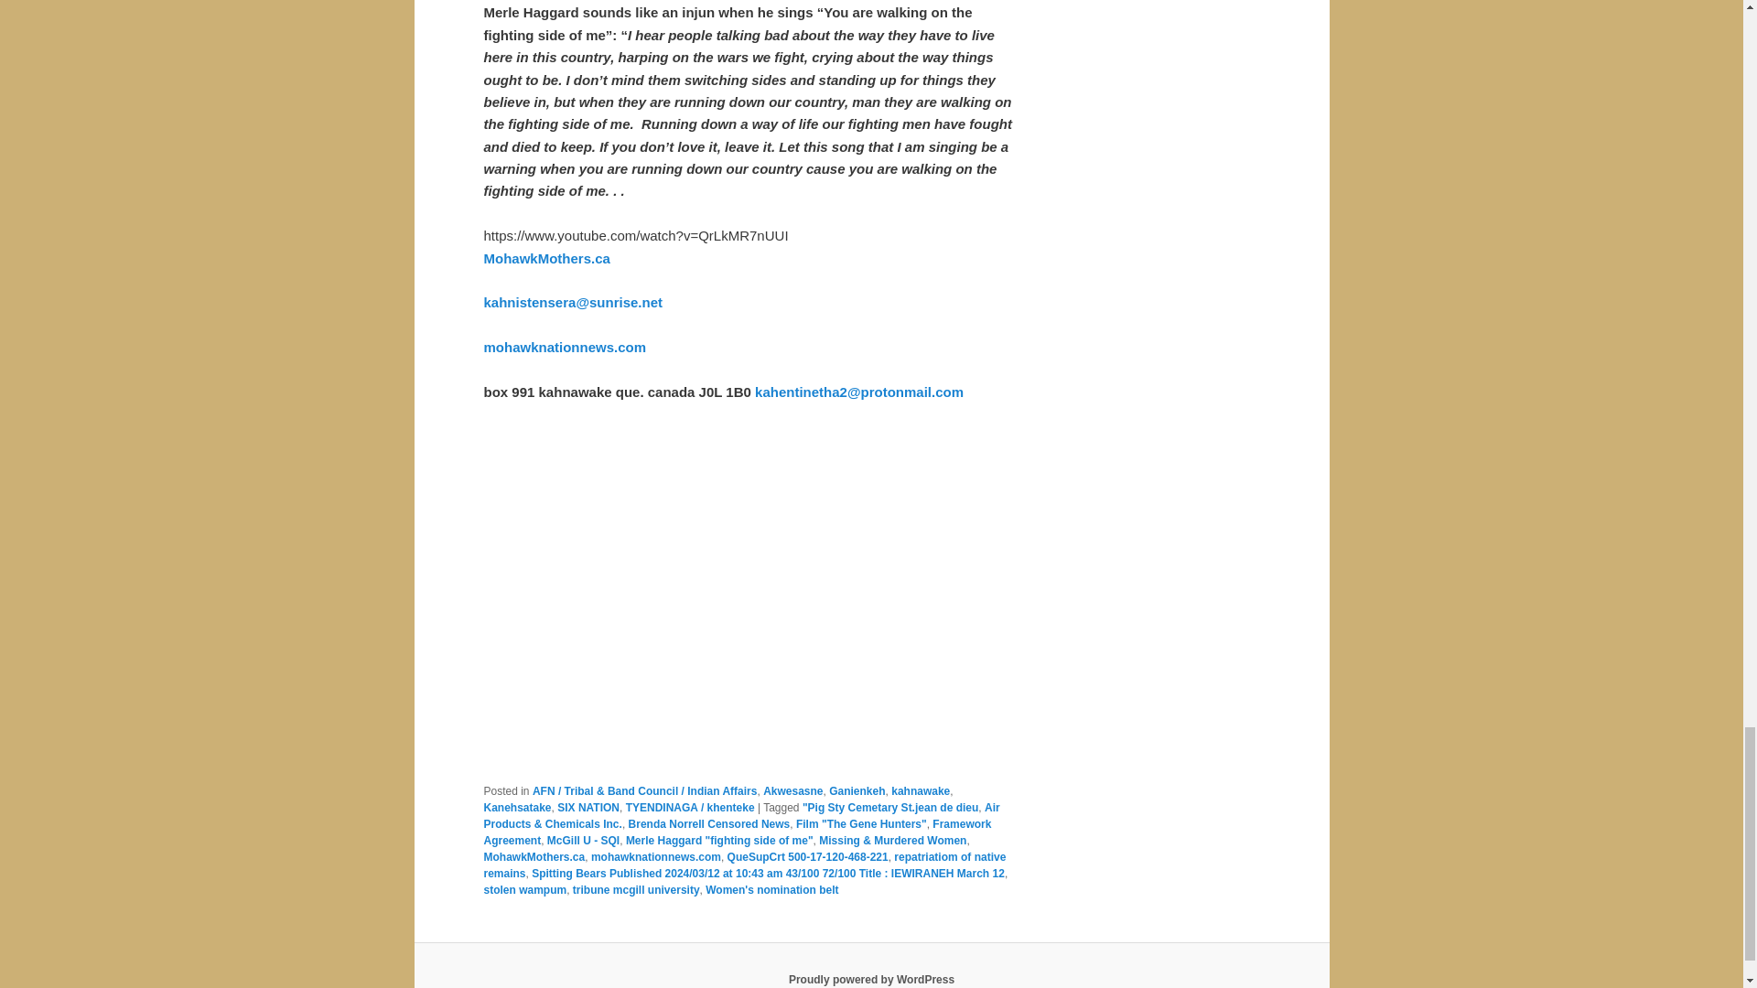 Image resolution: width=1757 pixels, height=988 pixels. I want to click on Semantic Personal Publishing Platform, so click(871, 979).